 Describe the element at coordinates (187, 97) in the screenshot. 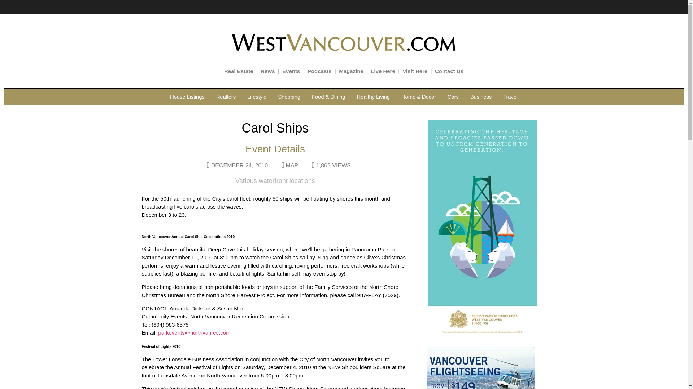

I see `House Listings` at that location.